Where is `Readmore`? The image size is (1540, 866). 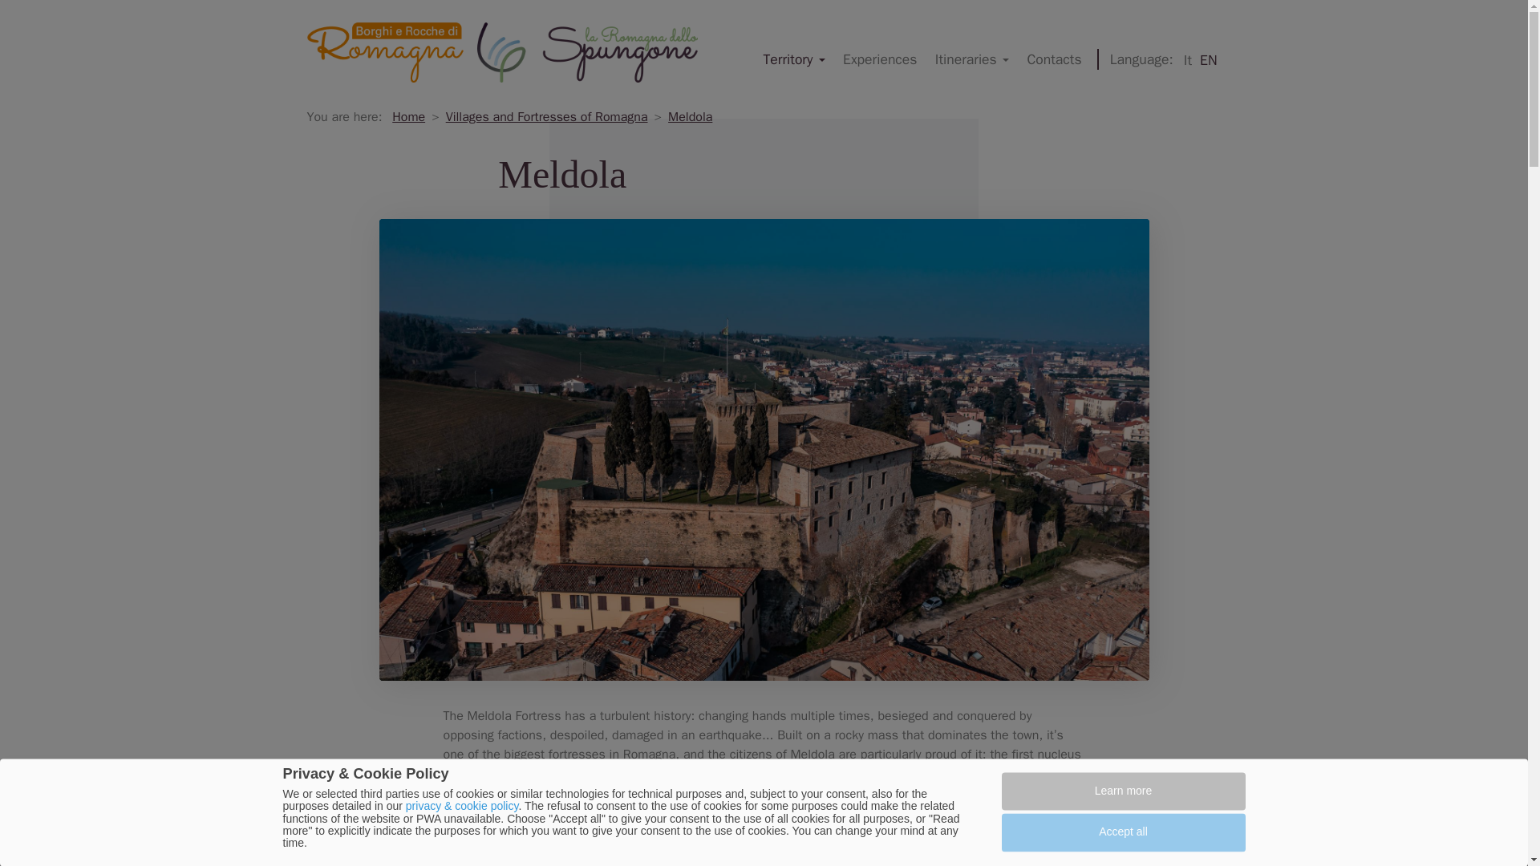
Readmore is located at coordinates (767, 834).